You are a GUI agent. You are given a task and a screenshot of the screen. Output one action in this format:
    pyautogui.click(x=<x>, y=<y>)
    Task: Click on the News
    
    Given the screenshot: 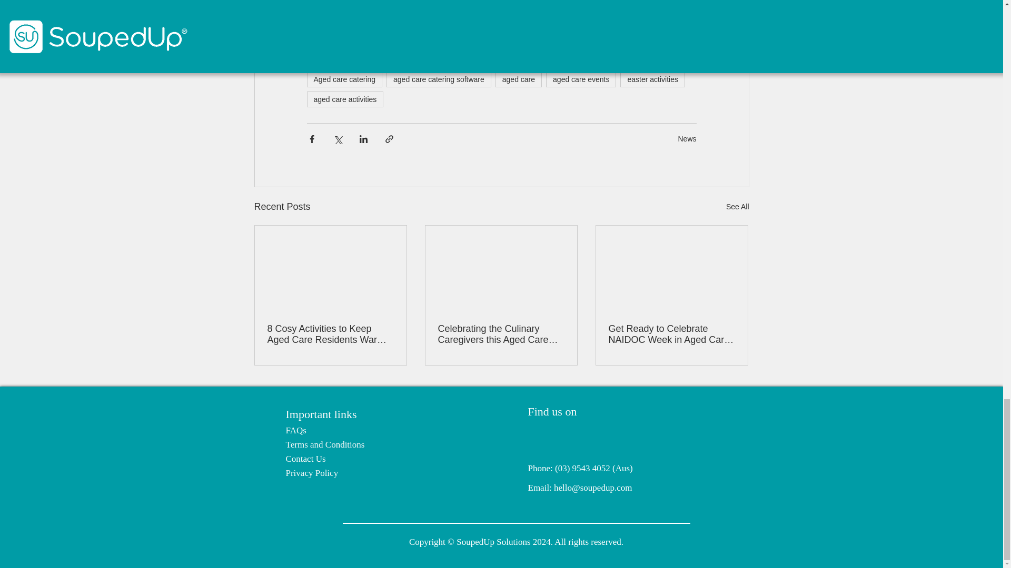 What is the action you would take?
    pyautogui.click(x=687, y=139)
    